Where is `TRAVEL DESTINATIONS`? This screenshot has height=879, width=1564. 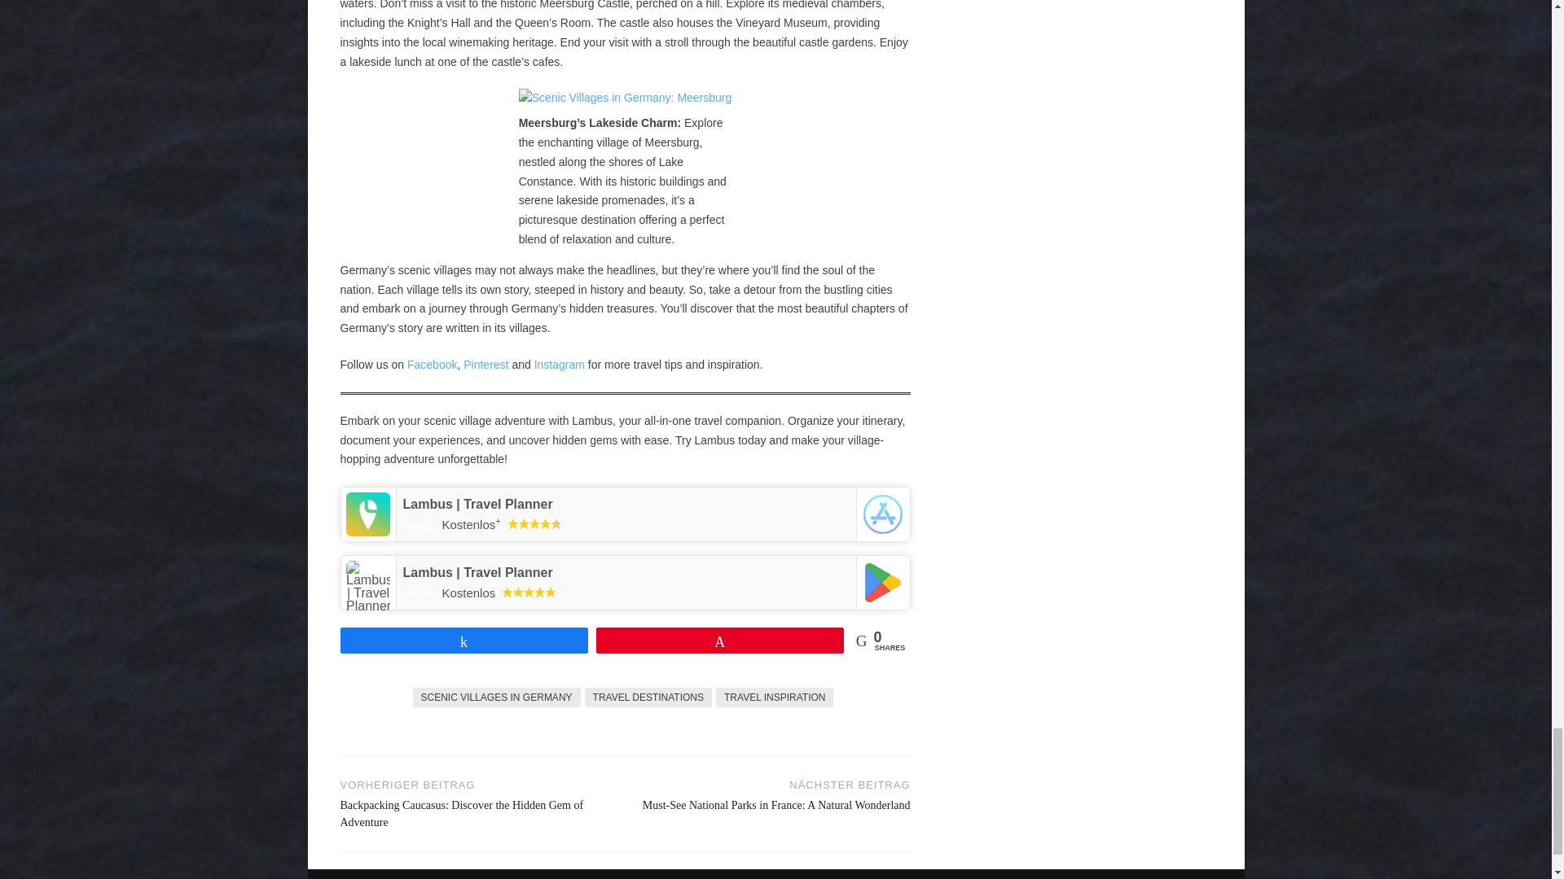
TRAVEL DESTINATIONS is located at coordinates (648, 697).